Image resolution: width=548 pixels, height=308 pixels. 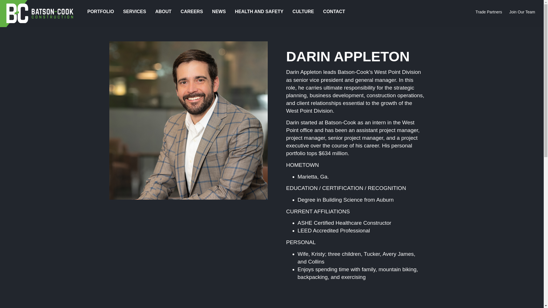 I want to click on ABOUT, so click(x=163, y=12).